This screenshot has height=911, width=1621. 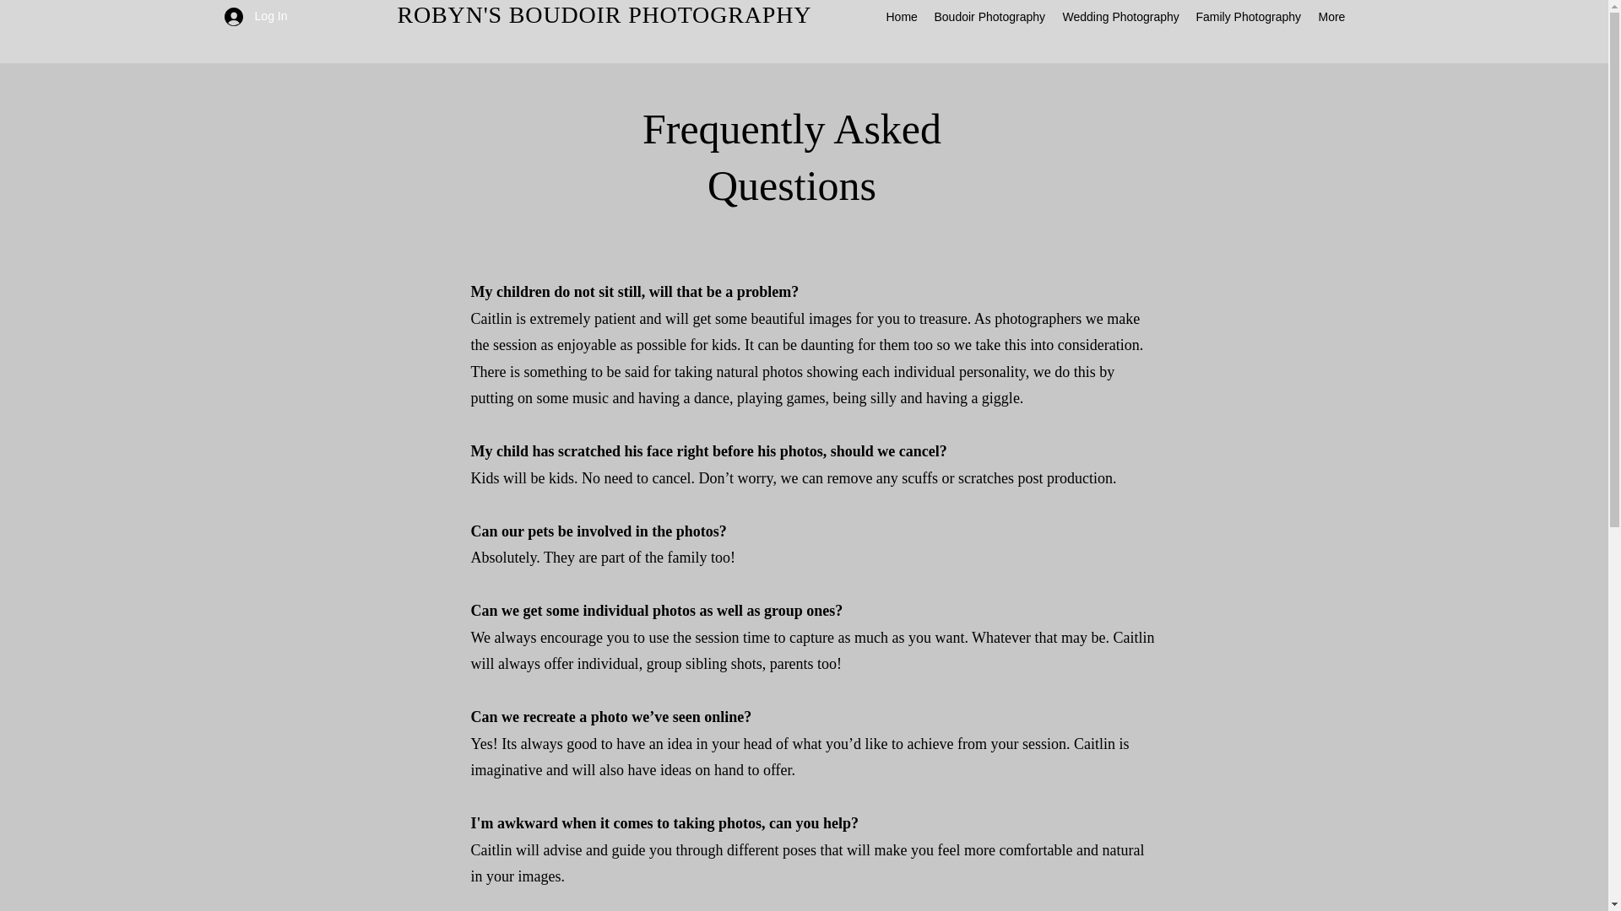 I want to click on Log In, so click(x=256, y=16).